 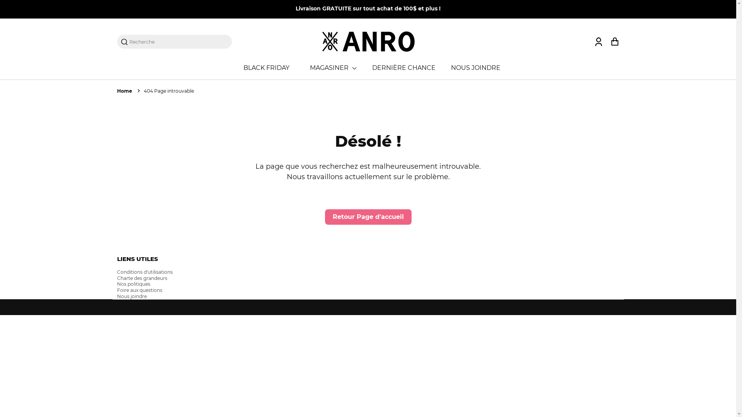 What do you see at coordinates (169, 91) in the screenshot?
I see `404 Page introuvable` at bounding box center [169, 91].